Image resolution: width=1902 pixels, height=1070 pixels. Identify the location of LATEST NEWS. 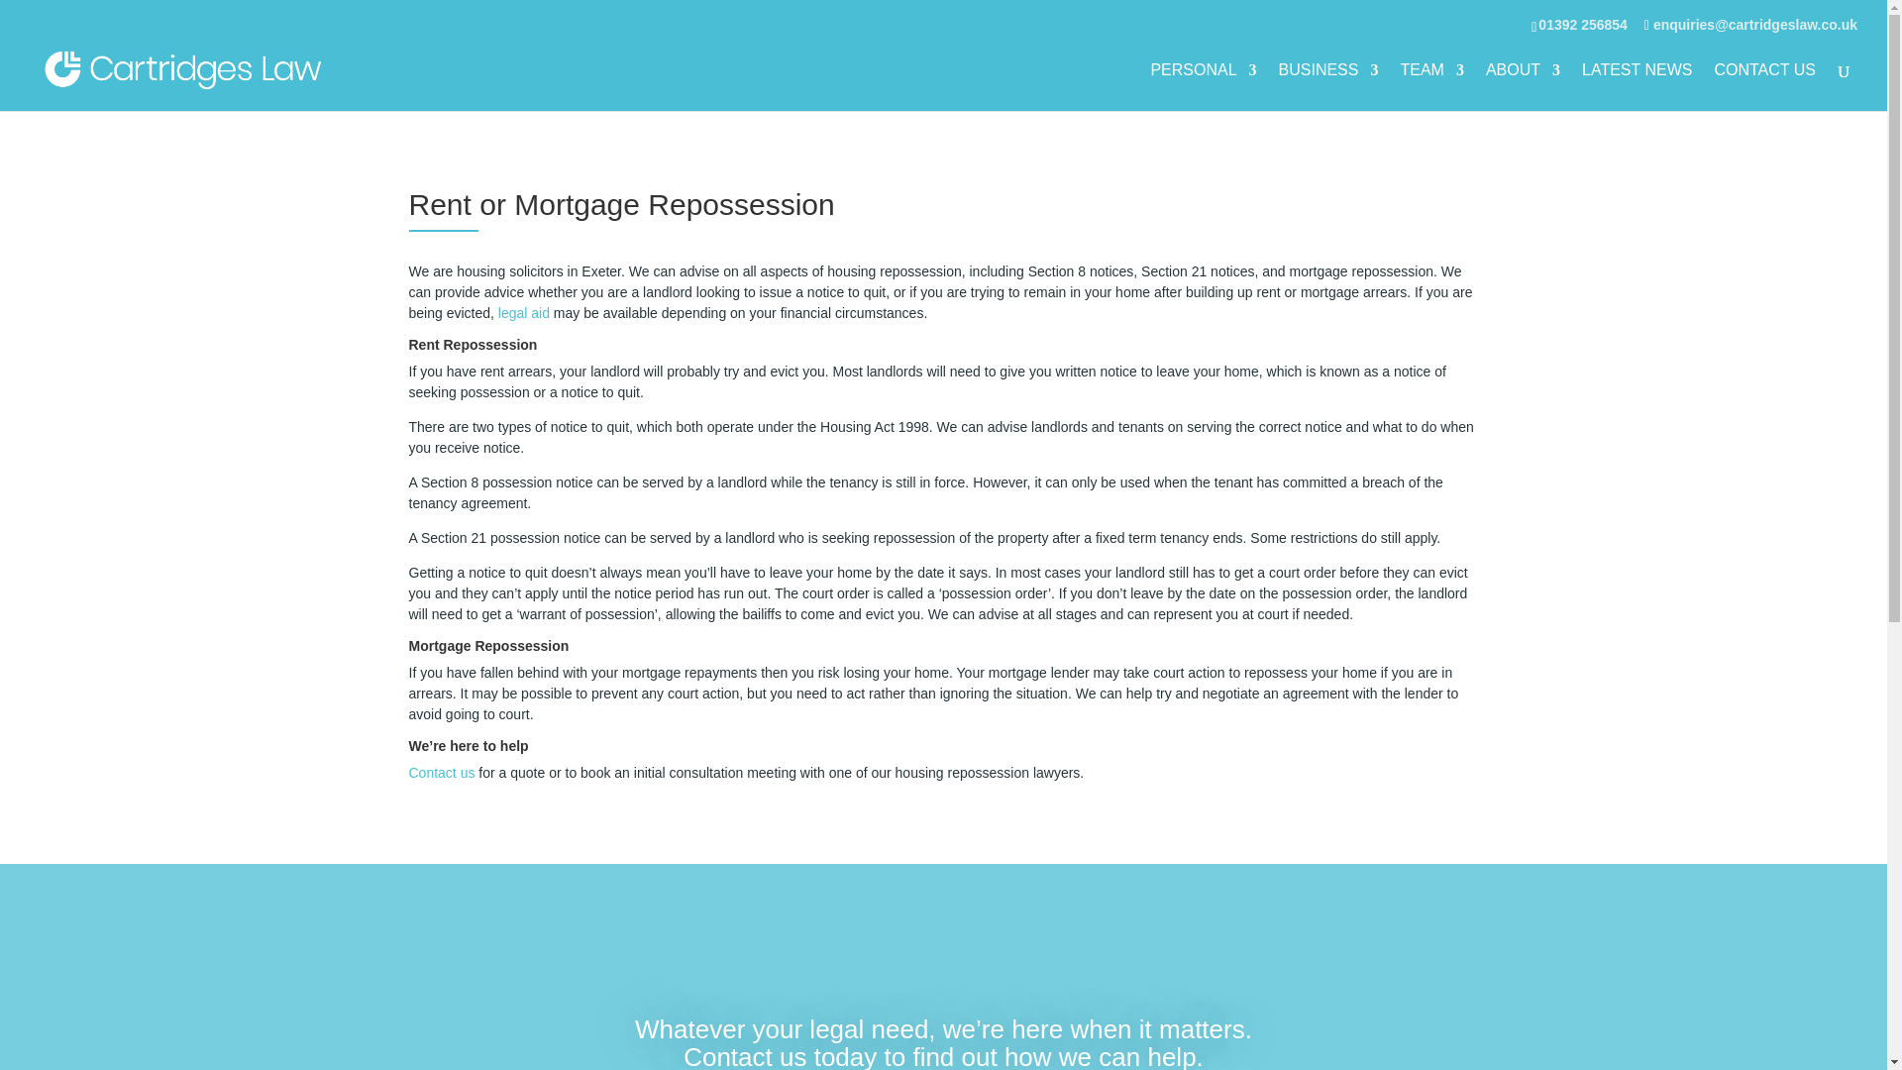
(1637, 87).